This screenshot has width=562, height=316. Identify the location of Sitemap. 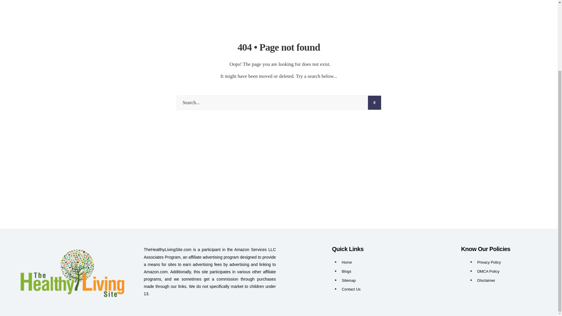
(349, 280).